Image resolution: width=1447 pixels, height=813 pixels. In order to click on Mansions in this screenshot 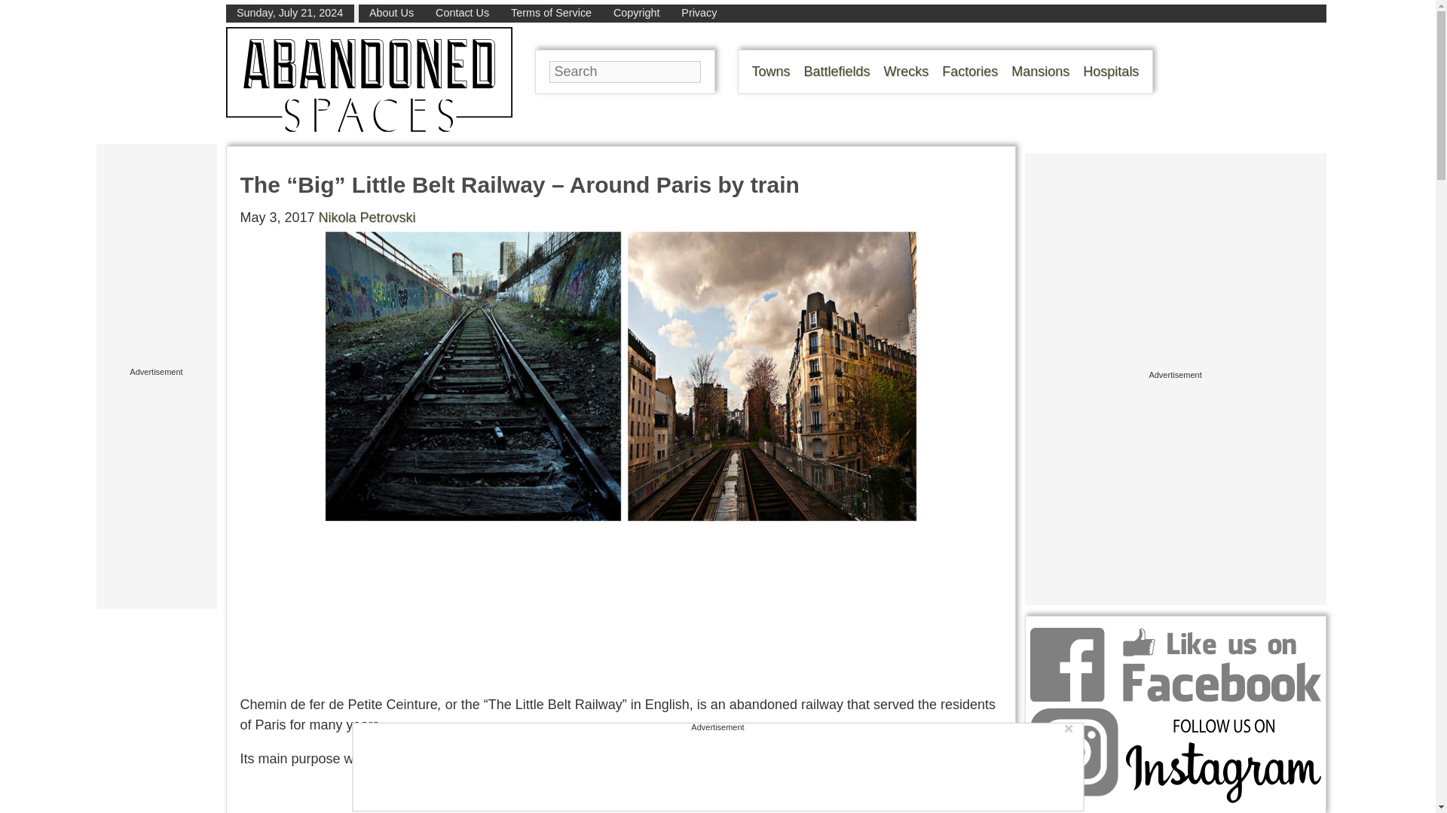, I will do `click(1040, 71)`.